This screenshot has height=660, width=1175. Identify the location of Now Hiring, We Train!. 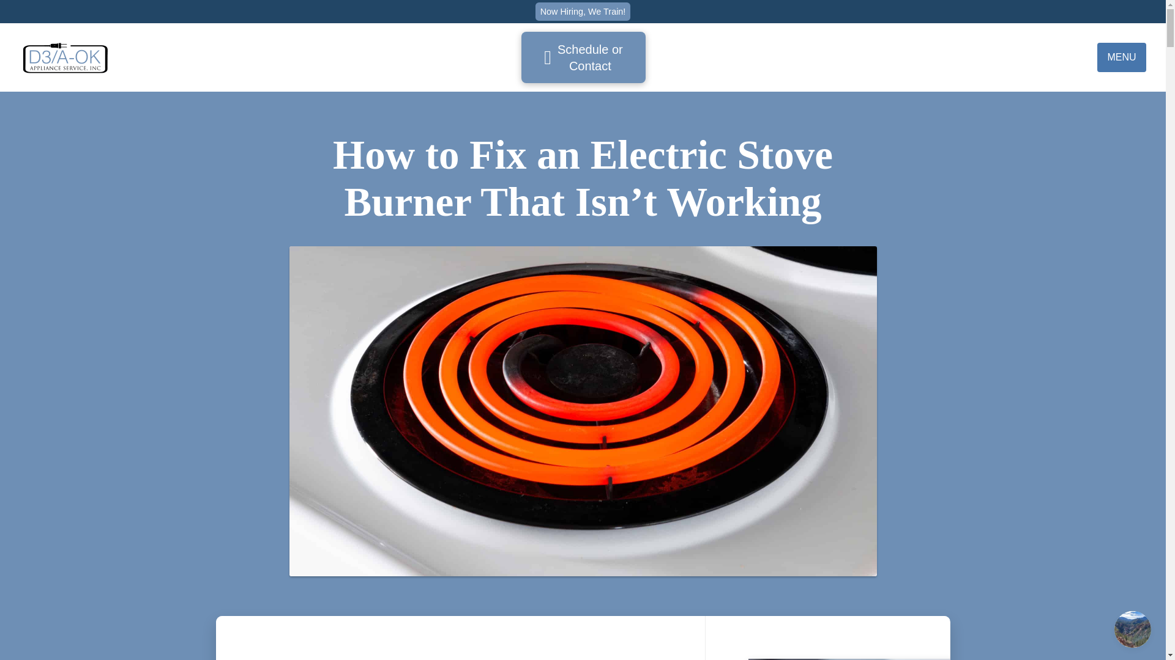
(583, 11).